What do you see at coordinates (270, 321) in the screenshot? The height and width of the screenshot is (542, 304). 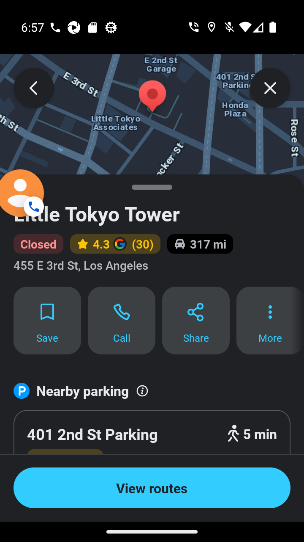 I see `More` at bounding box center [270, 321].